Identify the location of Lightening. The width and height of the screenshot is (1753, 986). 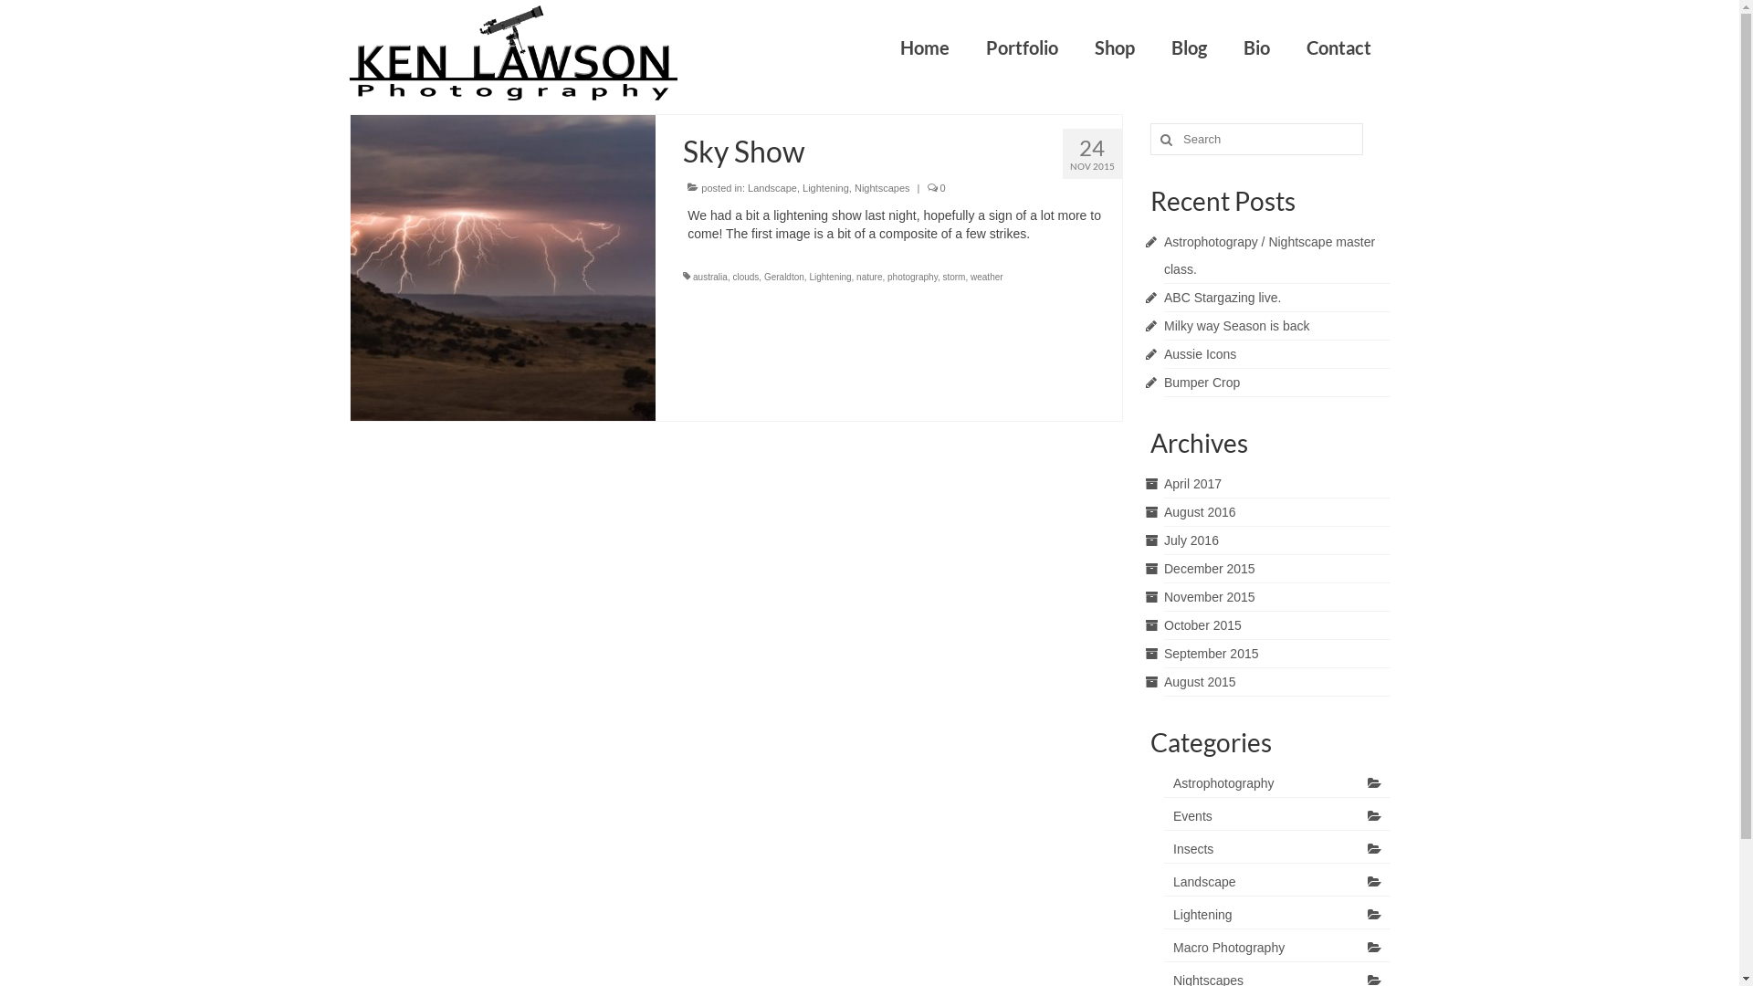
(1277, 915).